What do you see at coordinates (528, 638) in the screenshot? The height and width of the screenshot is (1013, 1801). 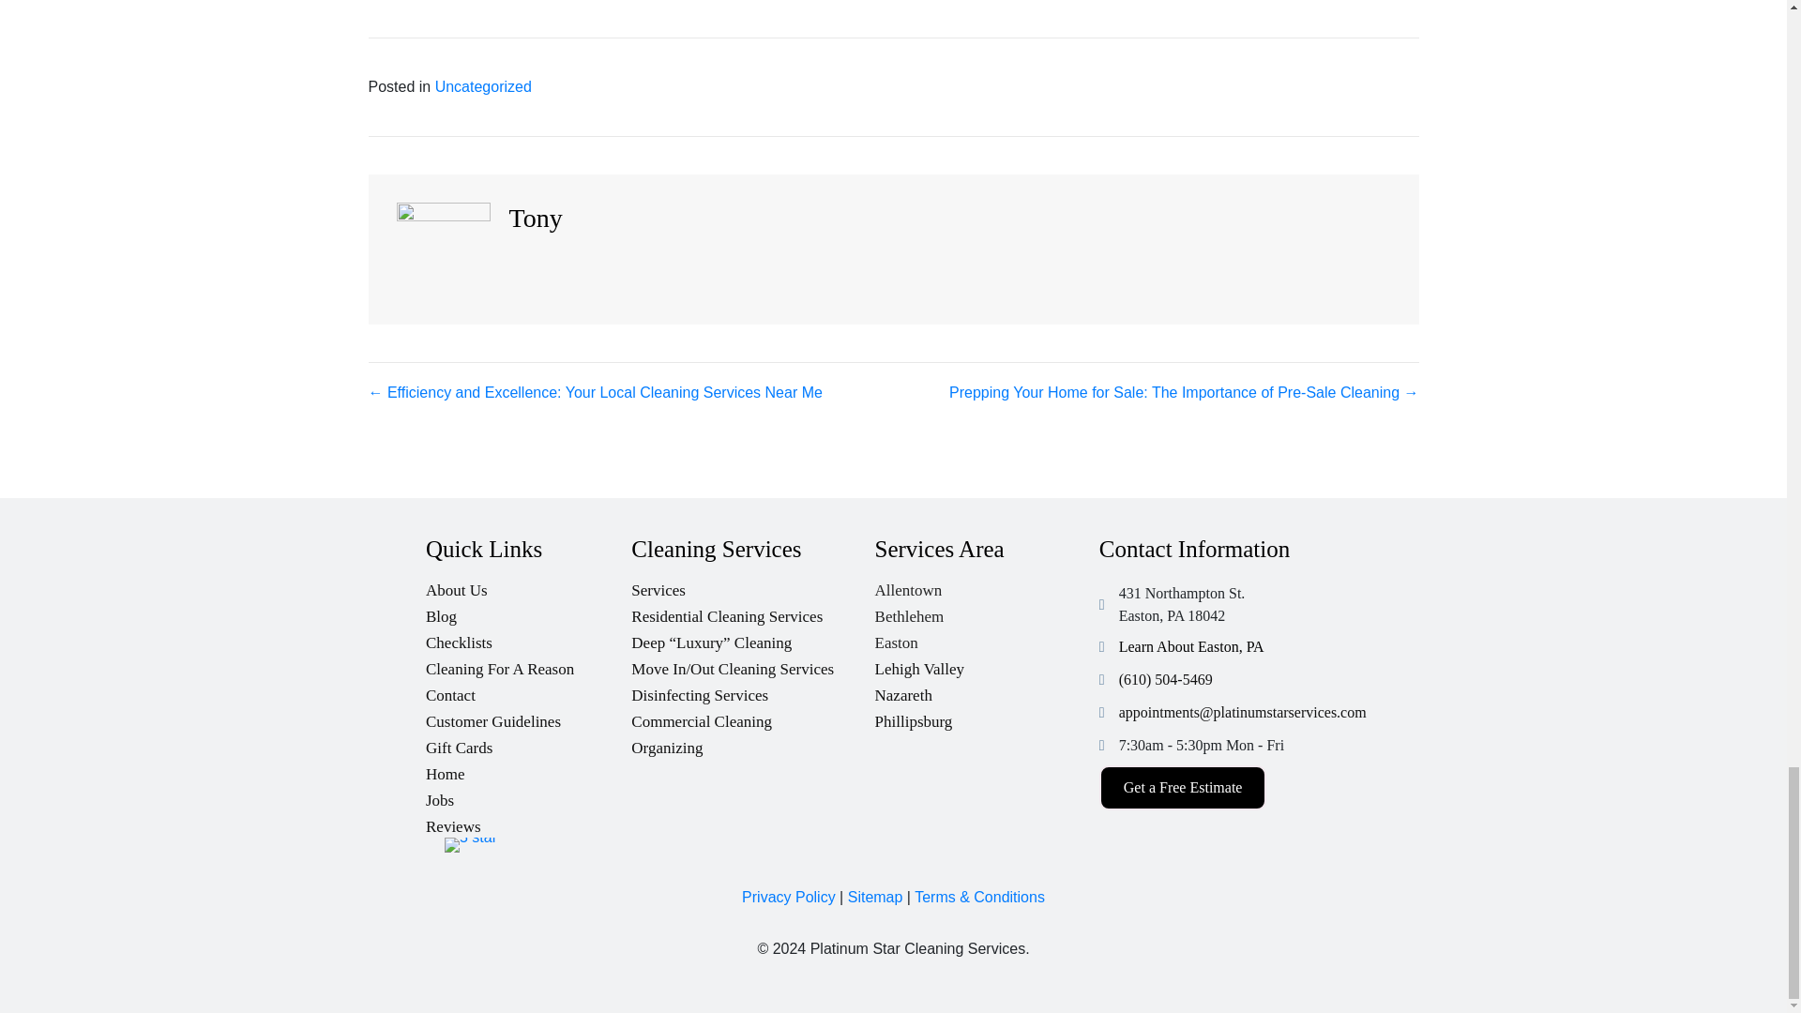 I see `Checklists` at bounding box center [528, 638].